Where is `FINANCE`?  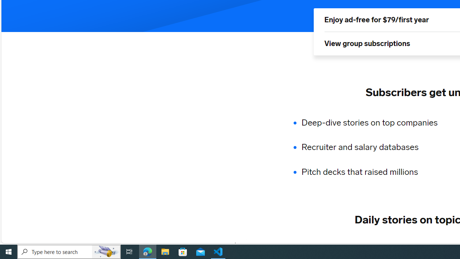 FINANCE is located at coordinates (384, 245).